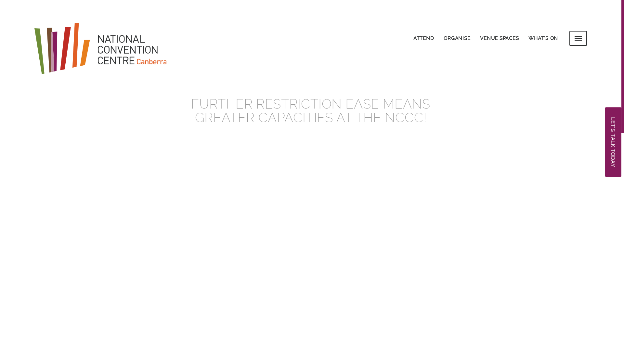  Describe the element at coordinates (457, 38) in the screenshot. I see `ORGANISE` at that location.